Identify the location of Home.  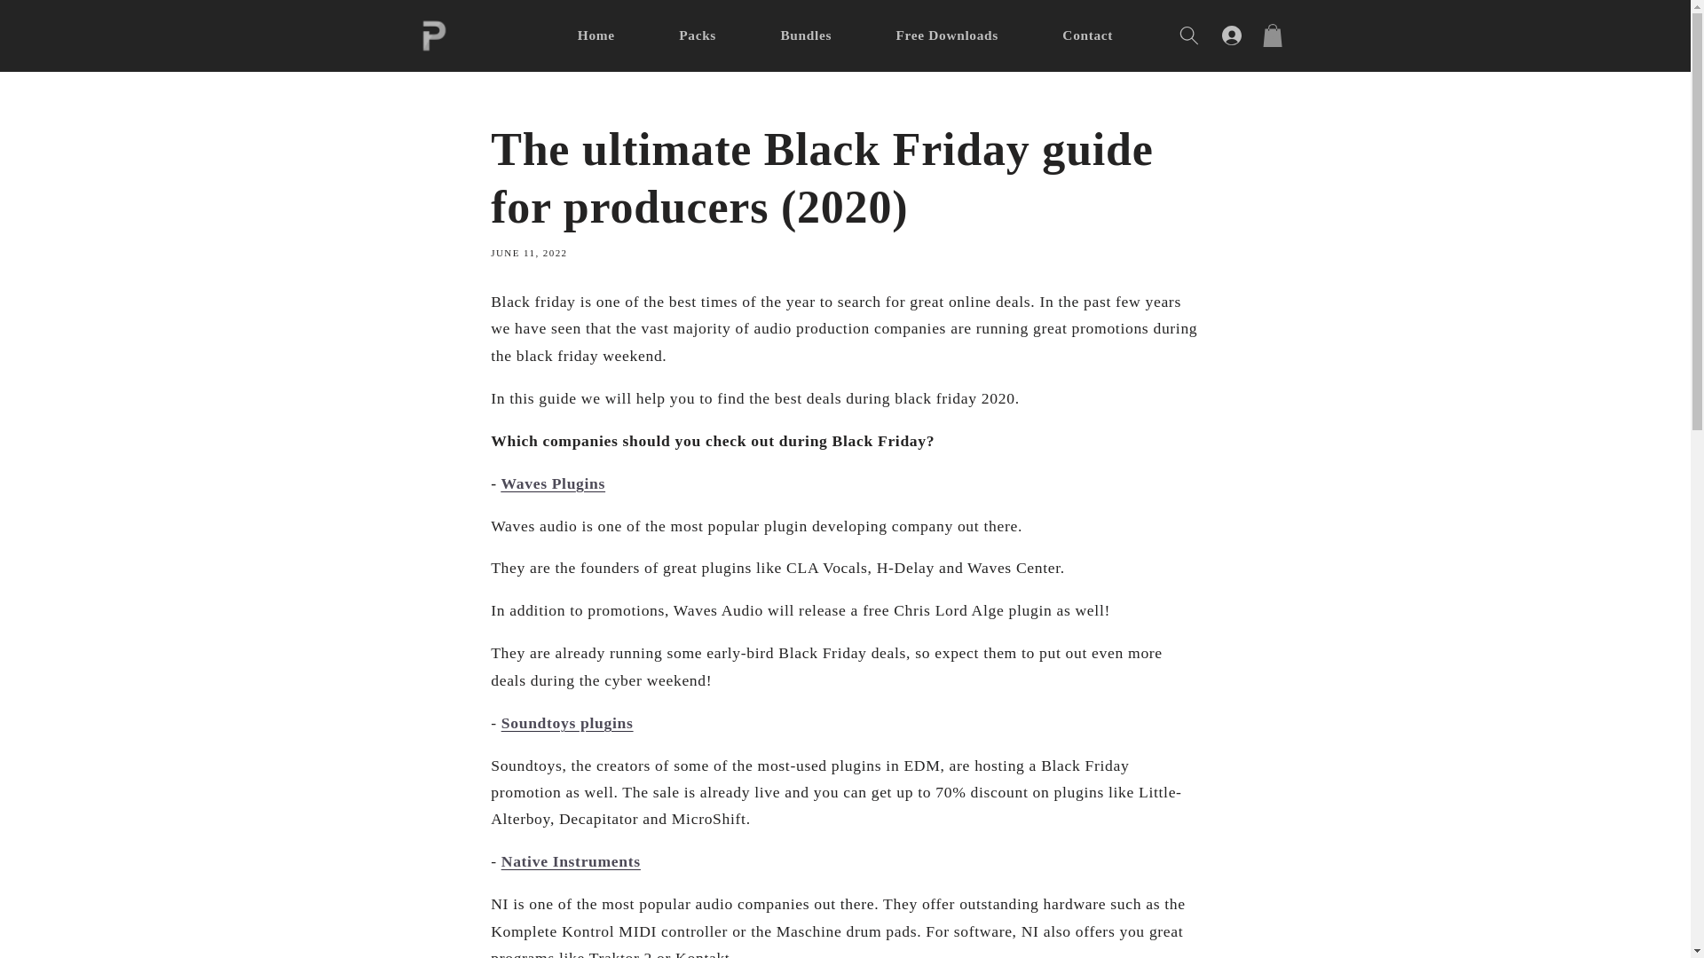
(596, 35).